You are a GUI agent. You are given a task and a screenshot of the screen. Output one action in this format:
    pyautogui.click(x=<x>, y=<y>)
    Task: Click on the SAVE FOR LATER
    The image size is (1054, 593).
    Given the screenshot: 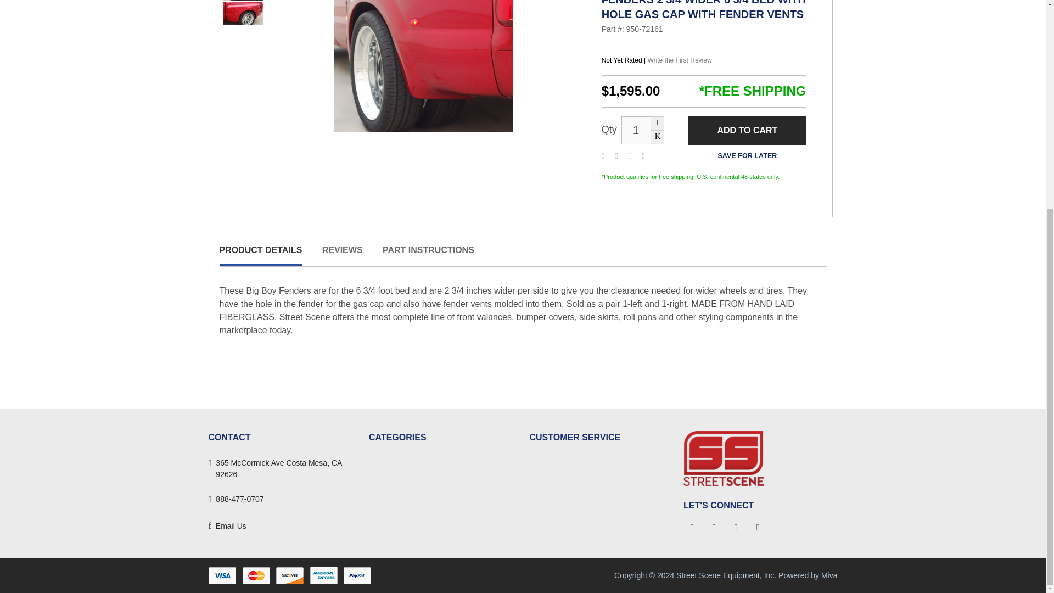 What is the action you would take?
    pyautogui.click(x=747, y=156)
    